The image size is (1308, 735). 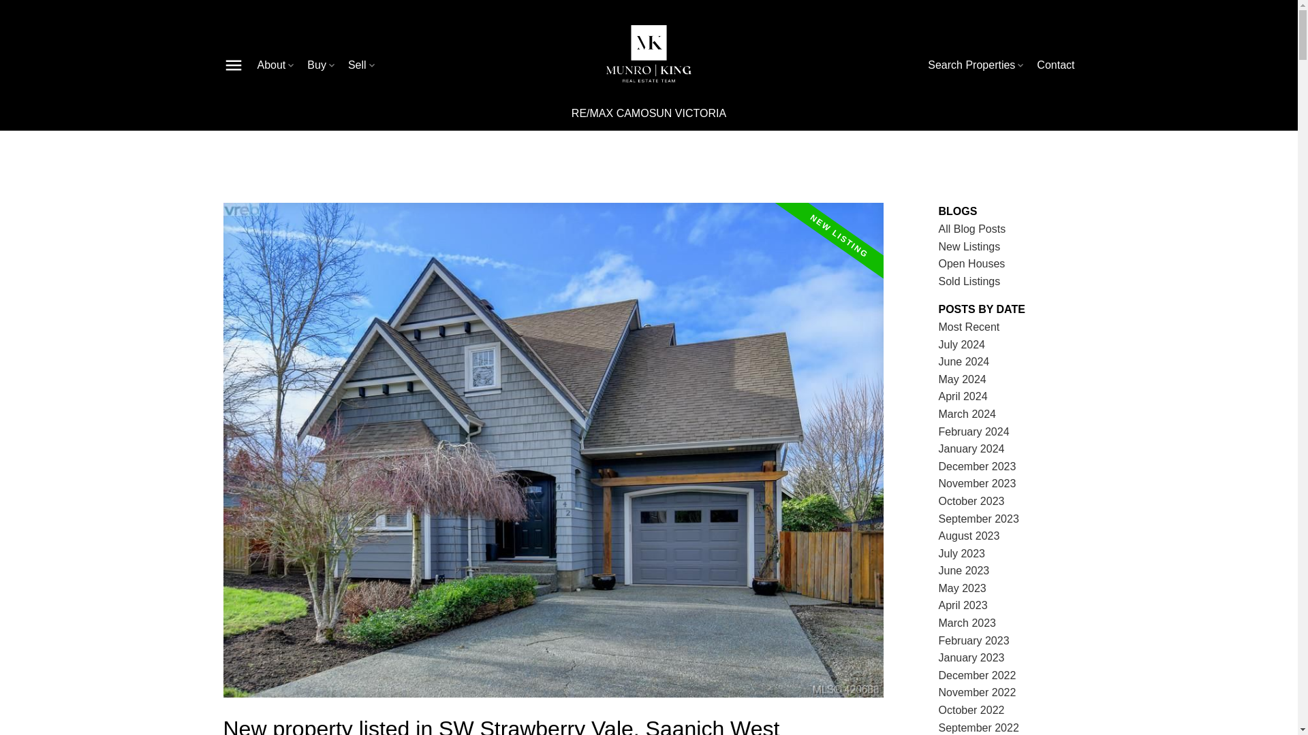 I want to click on April 2024, so click(x=963, y=396).